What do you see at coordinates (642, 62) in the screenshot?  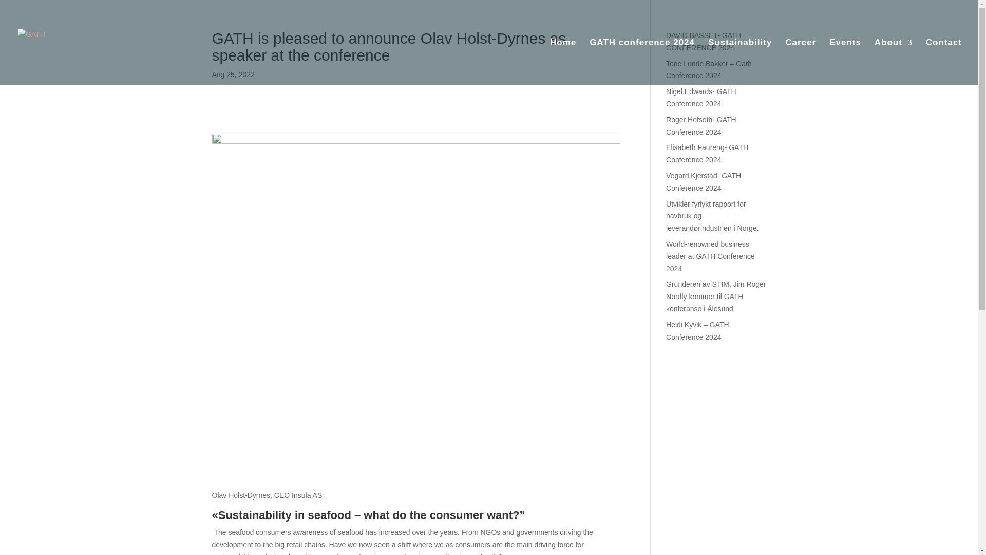 I see `GATH conference 2024` at bounding box center [642, 62].